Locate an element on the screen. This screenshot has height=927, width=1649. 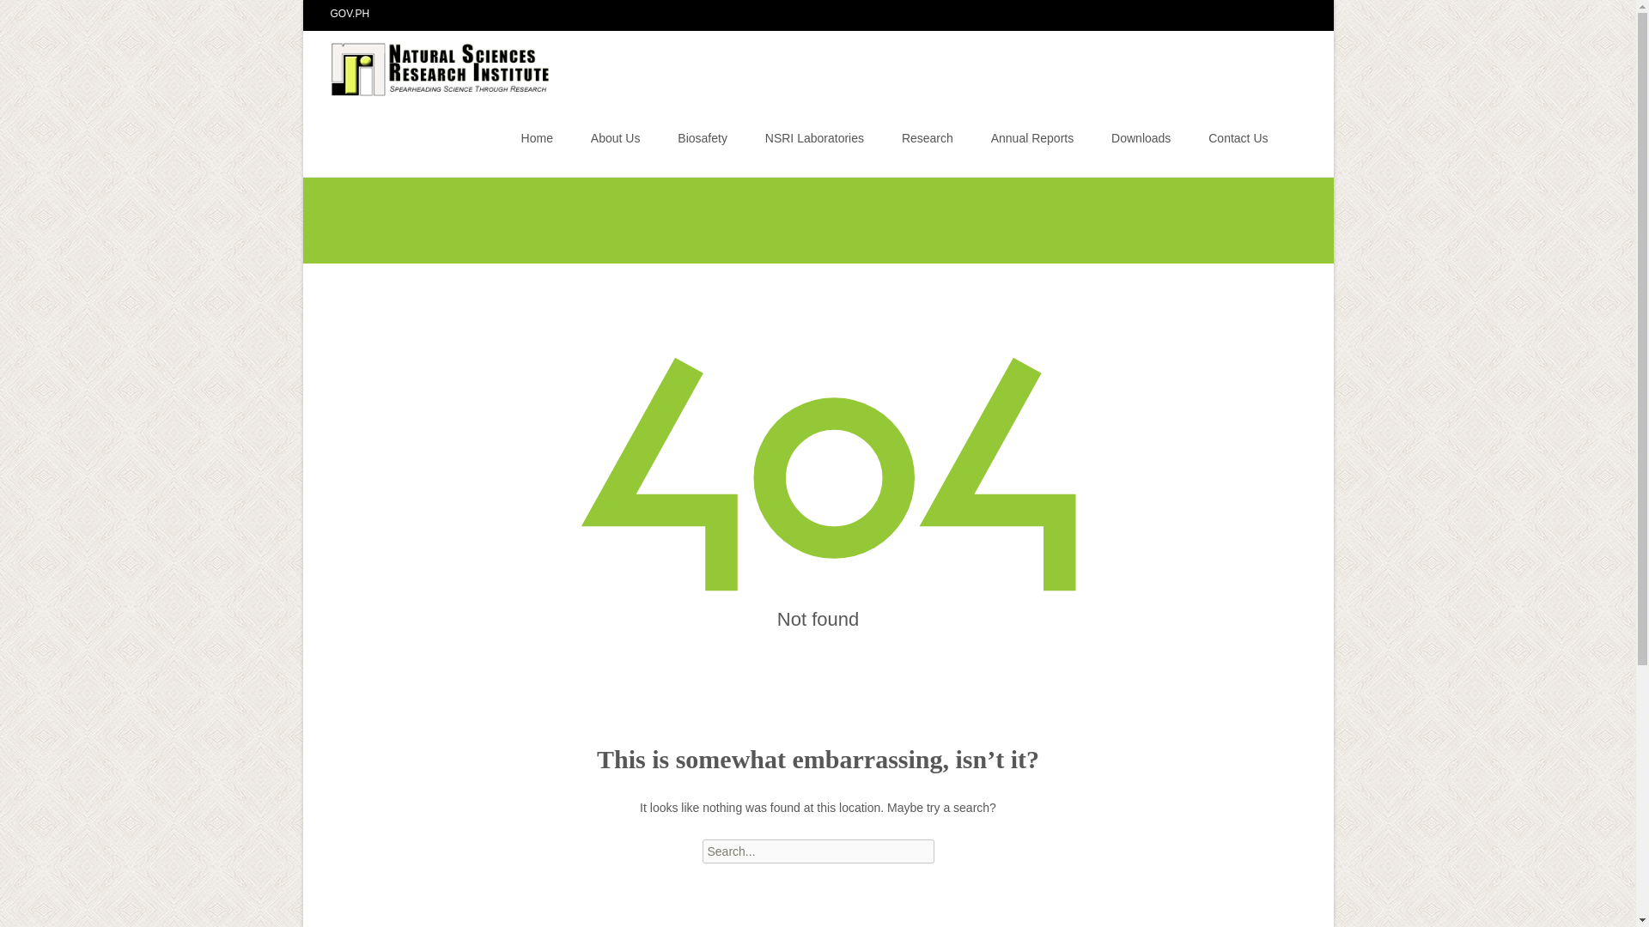
Natural Sciences Research Institute is located at coordinates (429, 64).